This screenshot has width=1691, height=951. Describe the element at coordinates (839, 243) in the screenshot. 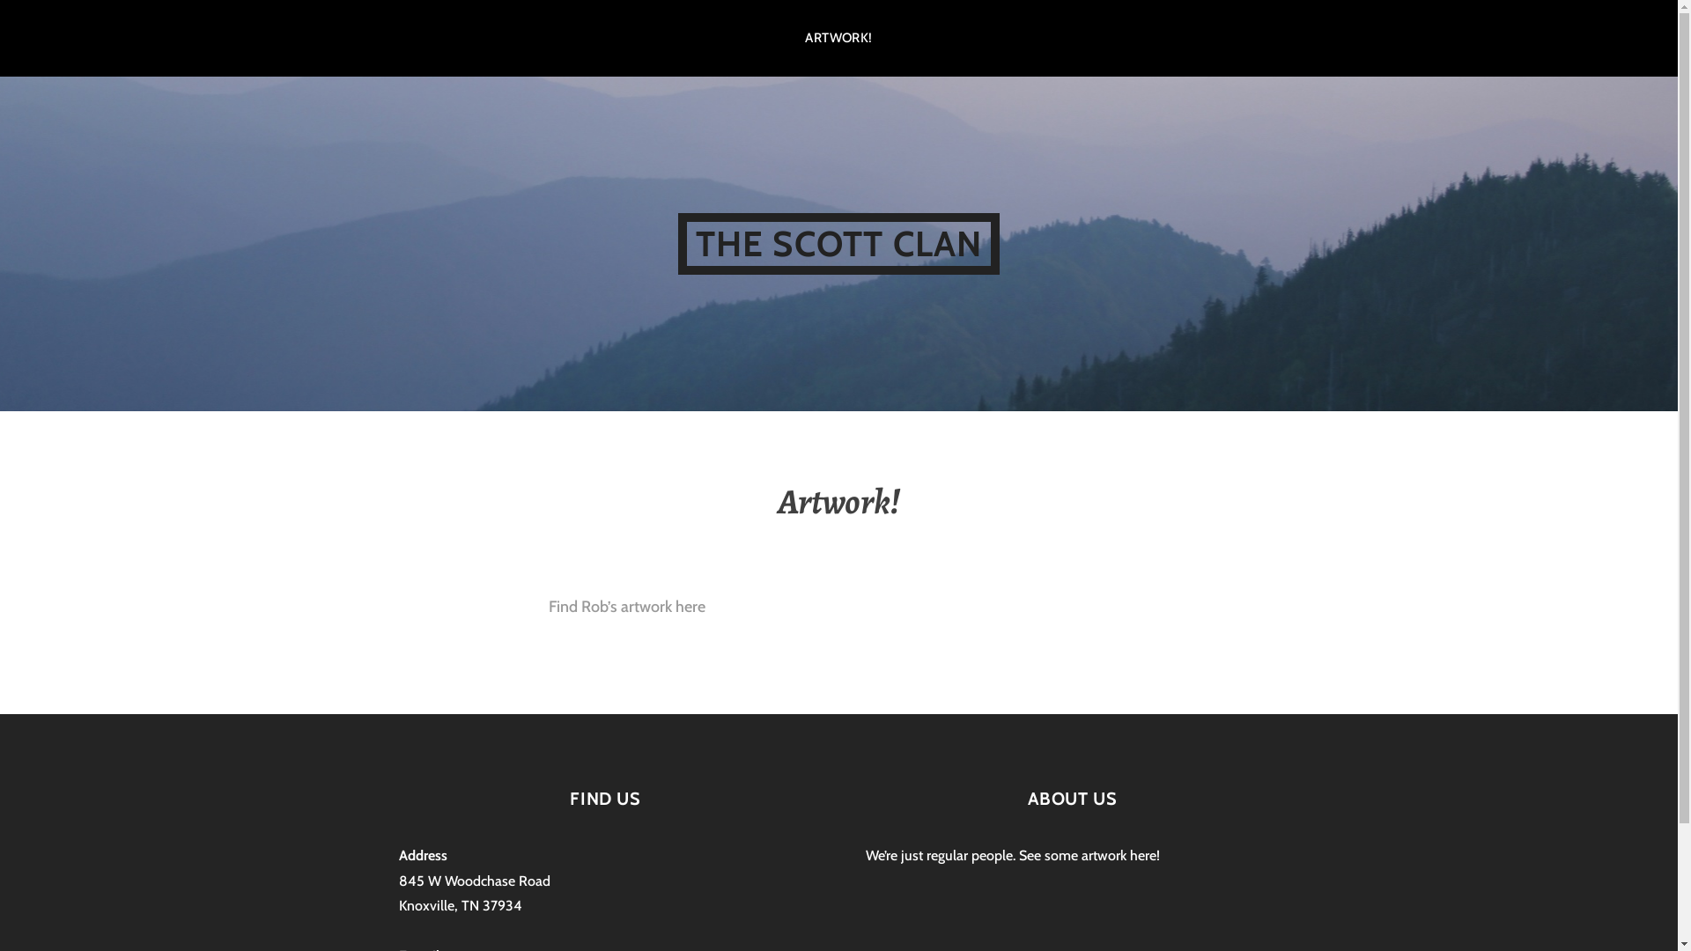

I see `THE SCOTT CLAN` at that location.